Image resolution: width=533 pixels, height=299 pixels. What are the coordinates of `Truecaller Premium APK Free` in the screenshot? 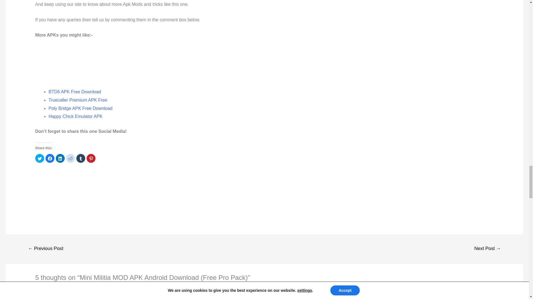 It's located at (78, 100).